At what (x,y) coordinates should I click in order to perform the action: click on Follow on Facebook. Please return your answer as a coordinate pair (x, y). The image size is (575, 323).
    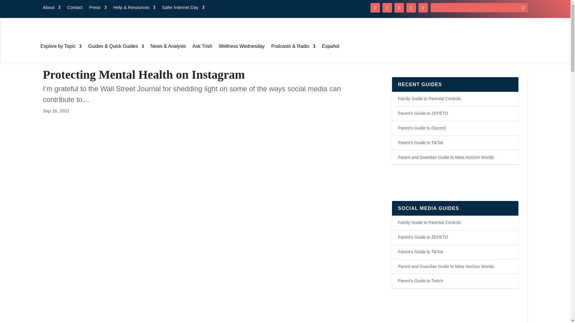
    Looking at the image, I should click on (375, 8).